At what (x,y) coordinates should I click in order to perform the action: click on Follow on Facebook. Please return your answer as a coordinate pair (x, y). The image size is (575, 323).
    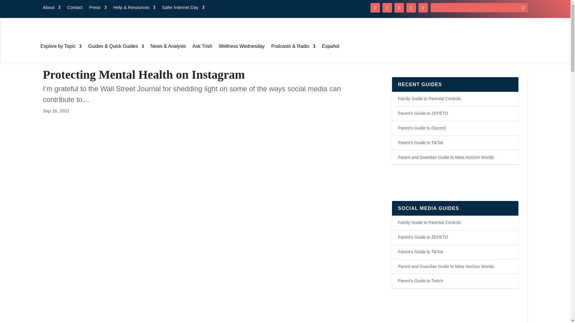
    Looking at the image, I should click on (375, 8).